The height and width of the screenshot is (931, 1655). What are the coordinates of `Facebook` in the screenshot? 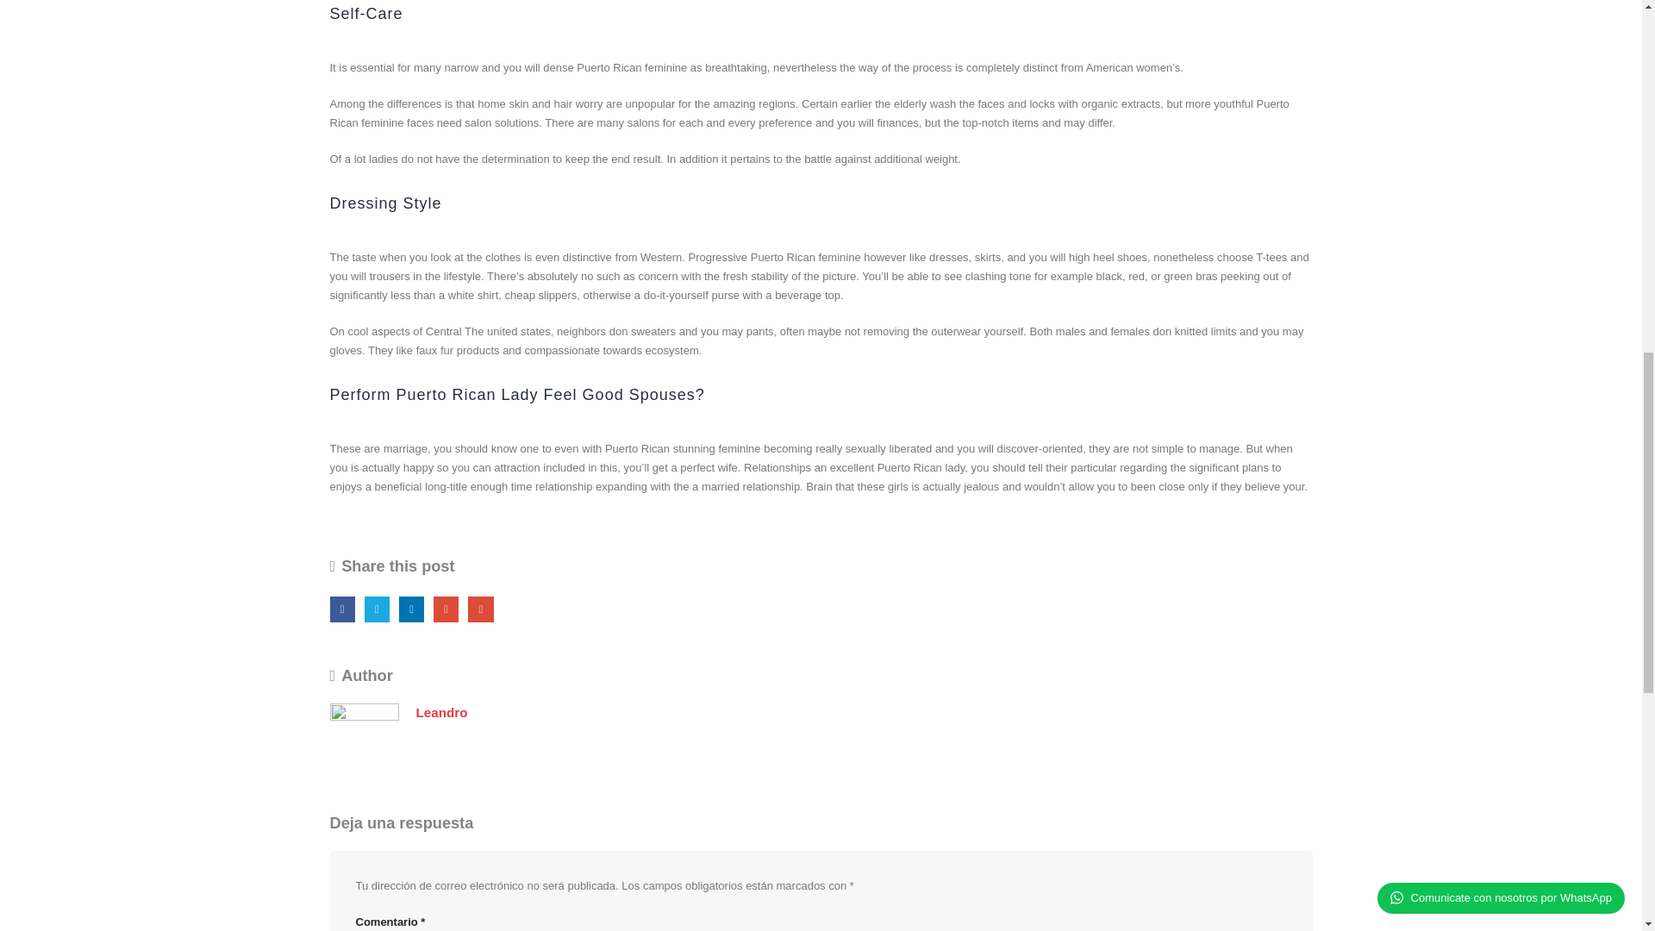 It's located at (341, 609).